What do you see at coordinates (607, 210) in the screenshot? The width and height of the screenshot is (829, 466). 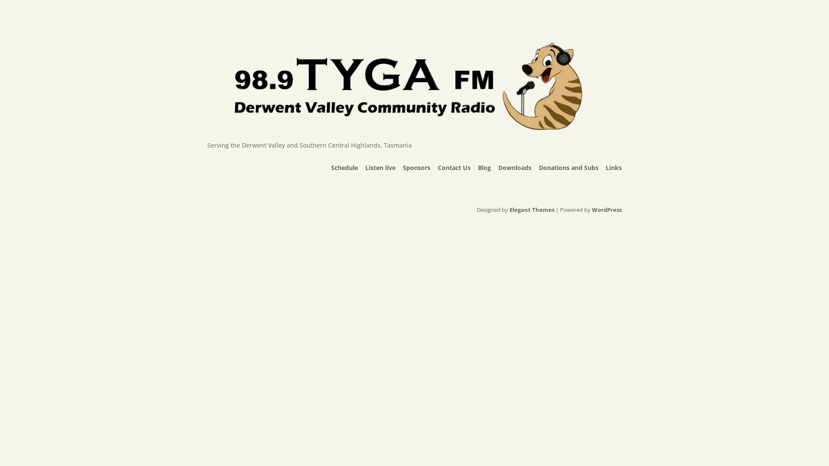 I see `WordPress` at bounding box center [607, 210].